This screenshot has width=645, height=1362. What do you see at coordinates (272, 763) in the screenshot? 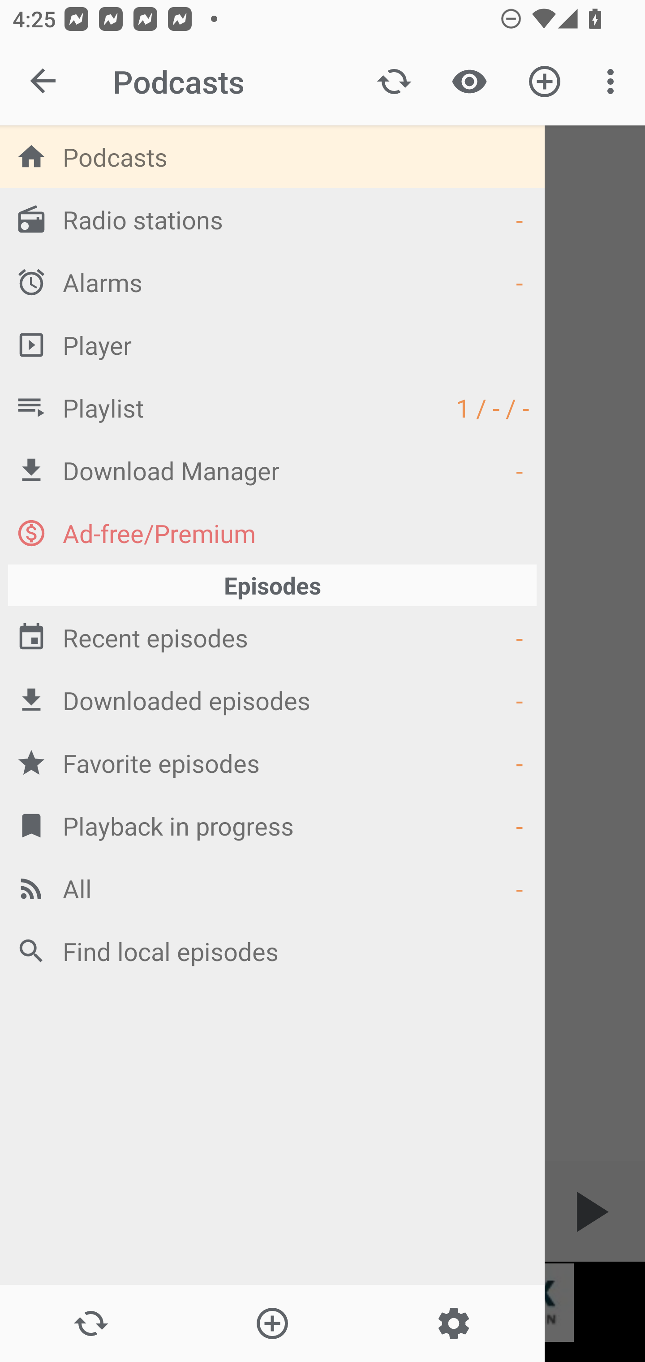
I see `Favorite episodes  - ` at bounding box center [272, 763].